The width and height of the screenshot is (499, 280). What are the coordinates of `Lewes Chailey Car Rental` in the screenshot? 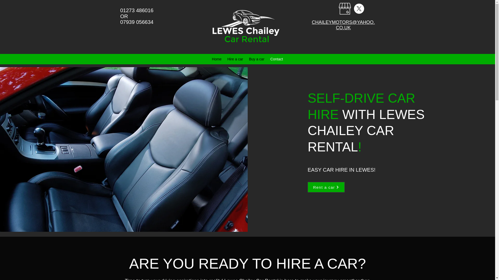 It's located at (252, 279).